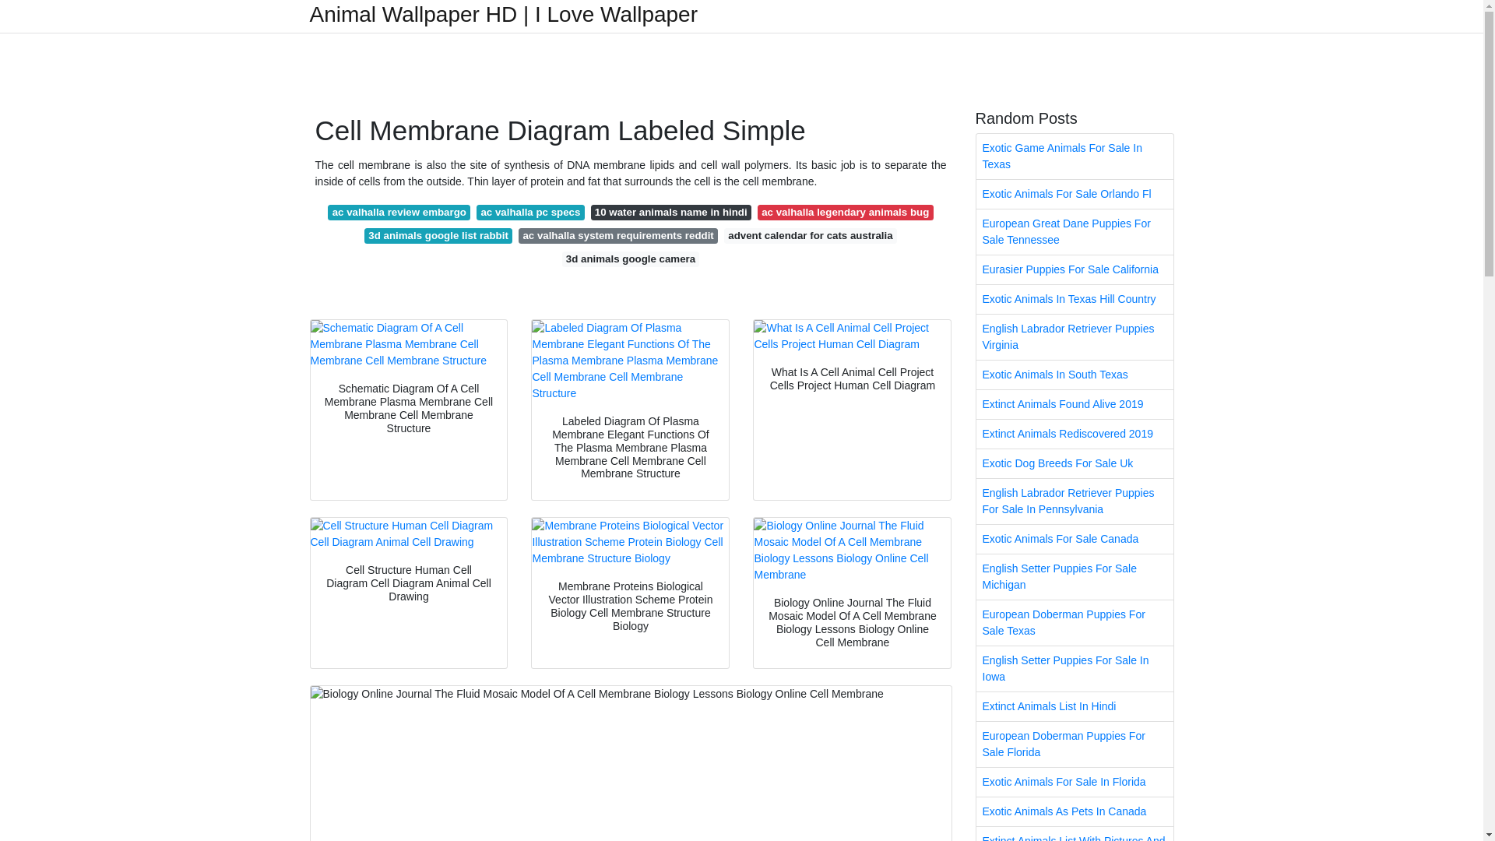 The image size is (1495, 841). I want to click on Exotic Animals In Texas Hill Country, so click(1075, 299).